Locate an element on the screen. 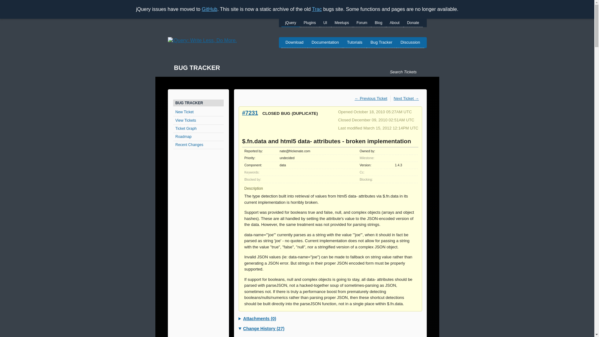 The height and width of the screenshot is (337, 599). jQuery Blog is located at coordinates (378, 23).